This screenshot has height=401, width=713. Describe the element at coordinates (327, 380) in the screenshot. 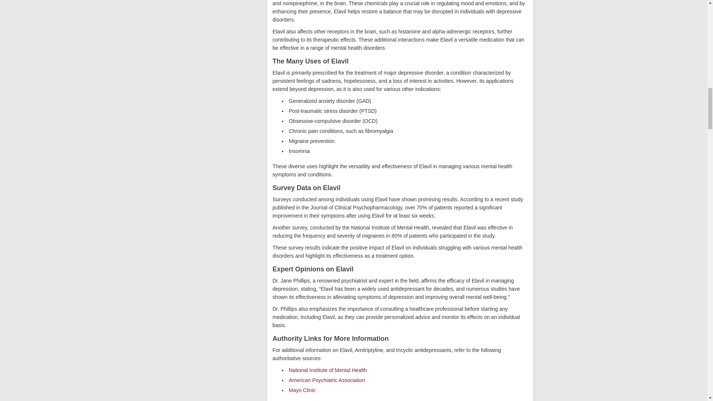

I see `American Psychiatric Association` at that location.